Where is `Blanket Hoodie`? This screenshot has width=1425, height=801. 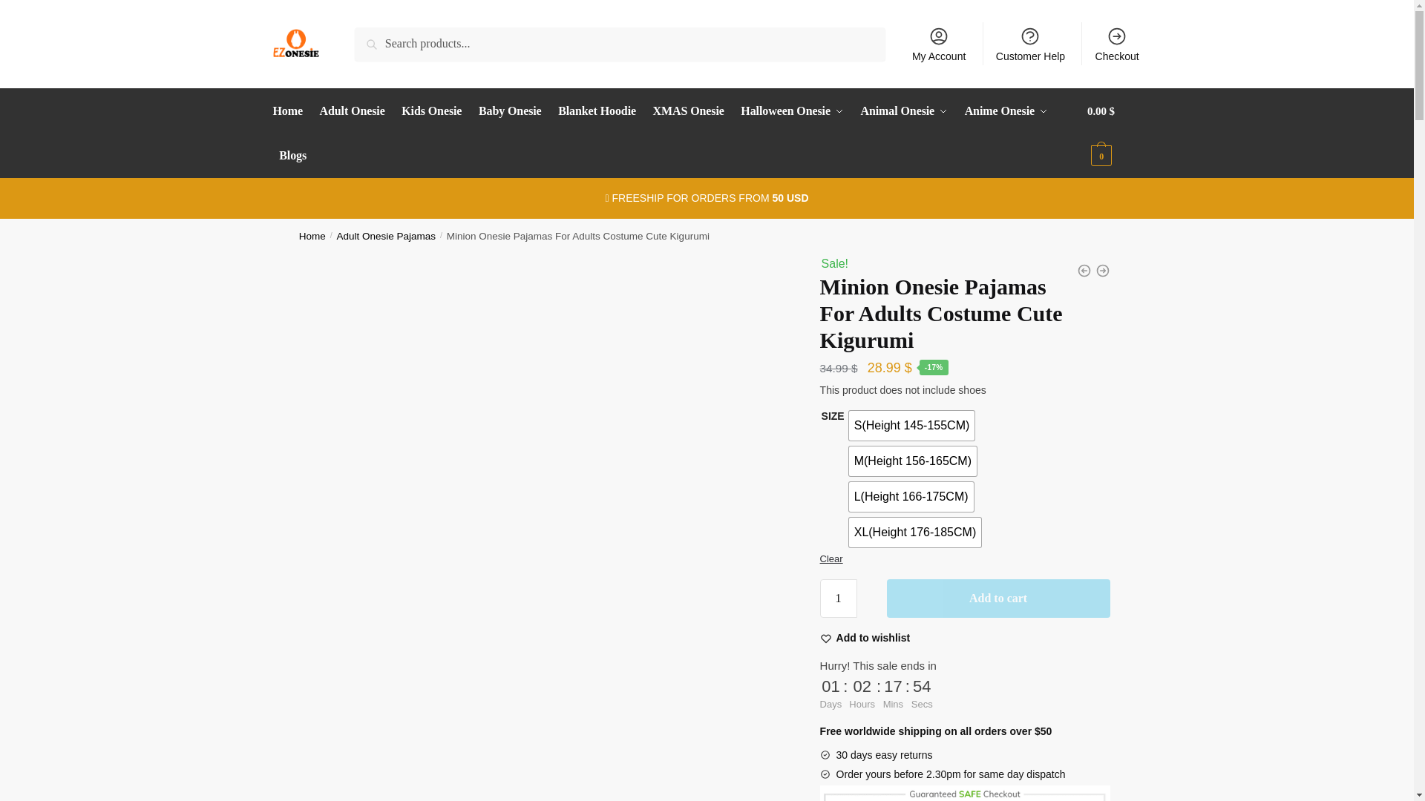
Blanket Hoodie is located at coordinates (597, 111).